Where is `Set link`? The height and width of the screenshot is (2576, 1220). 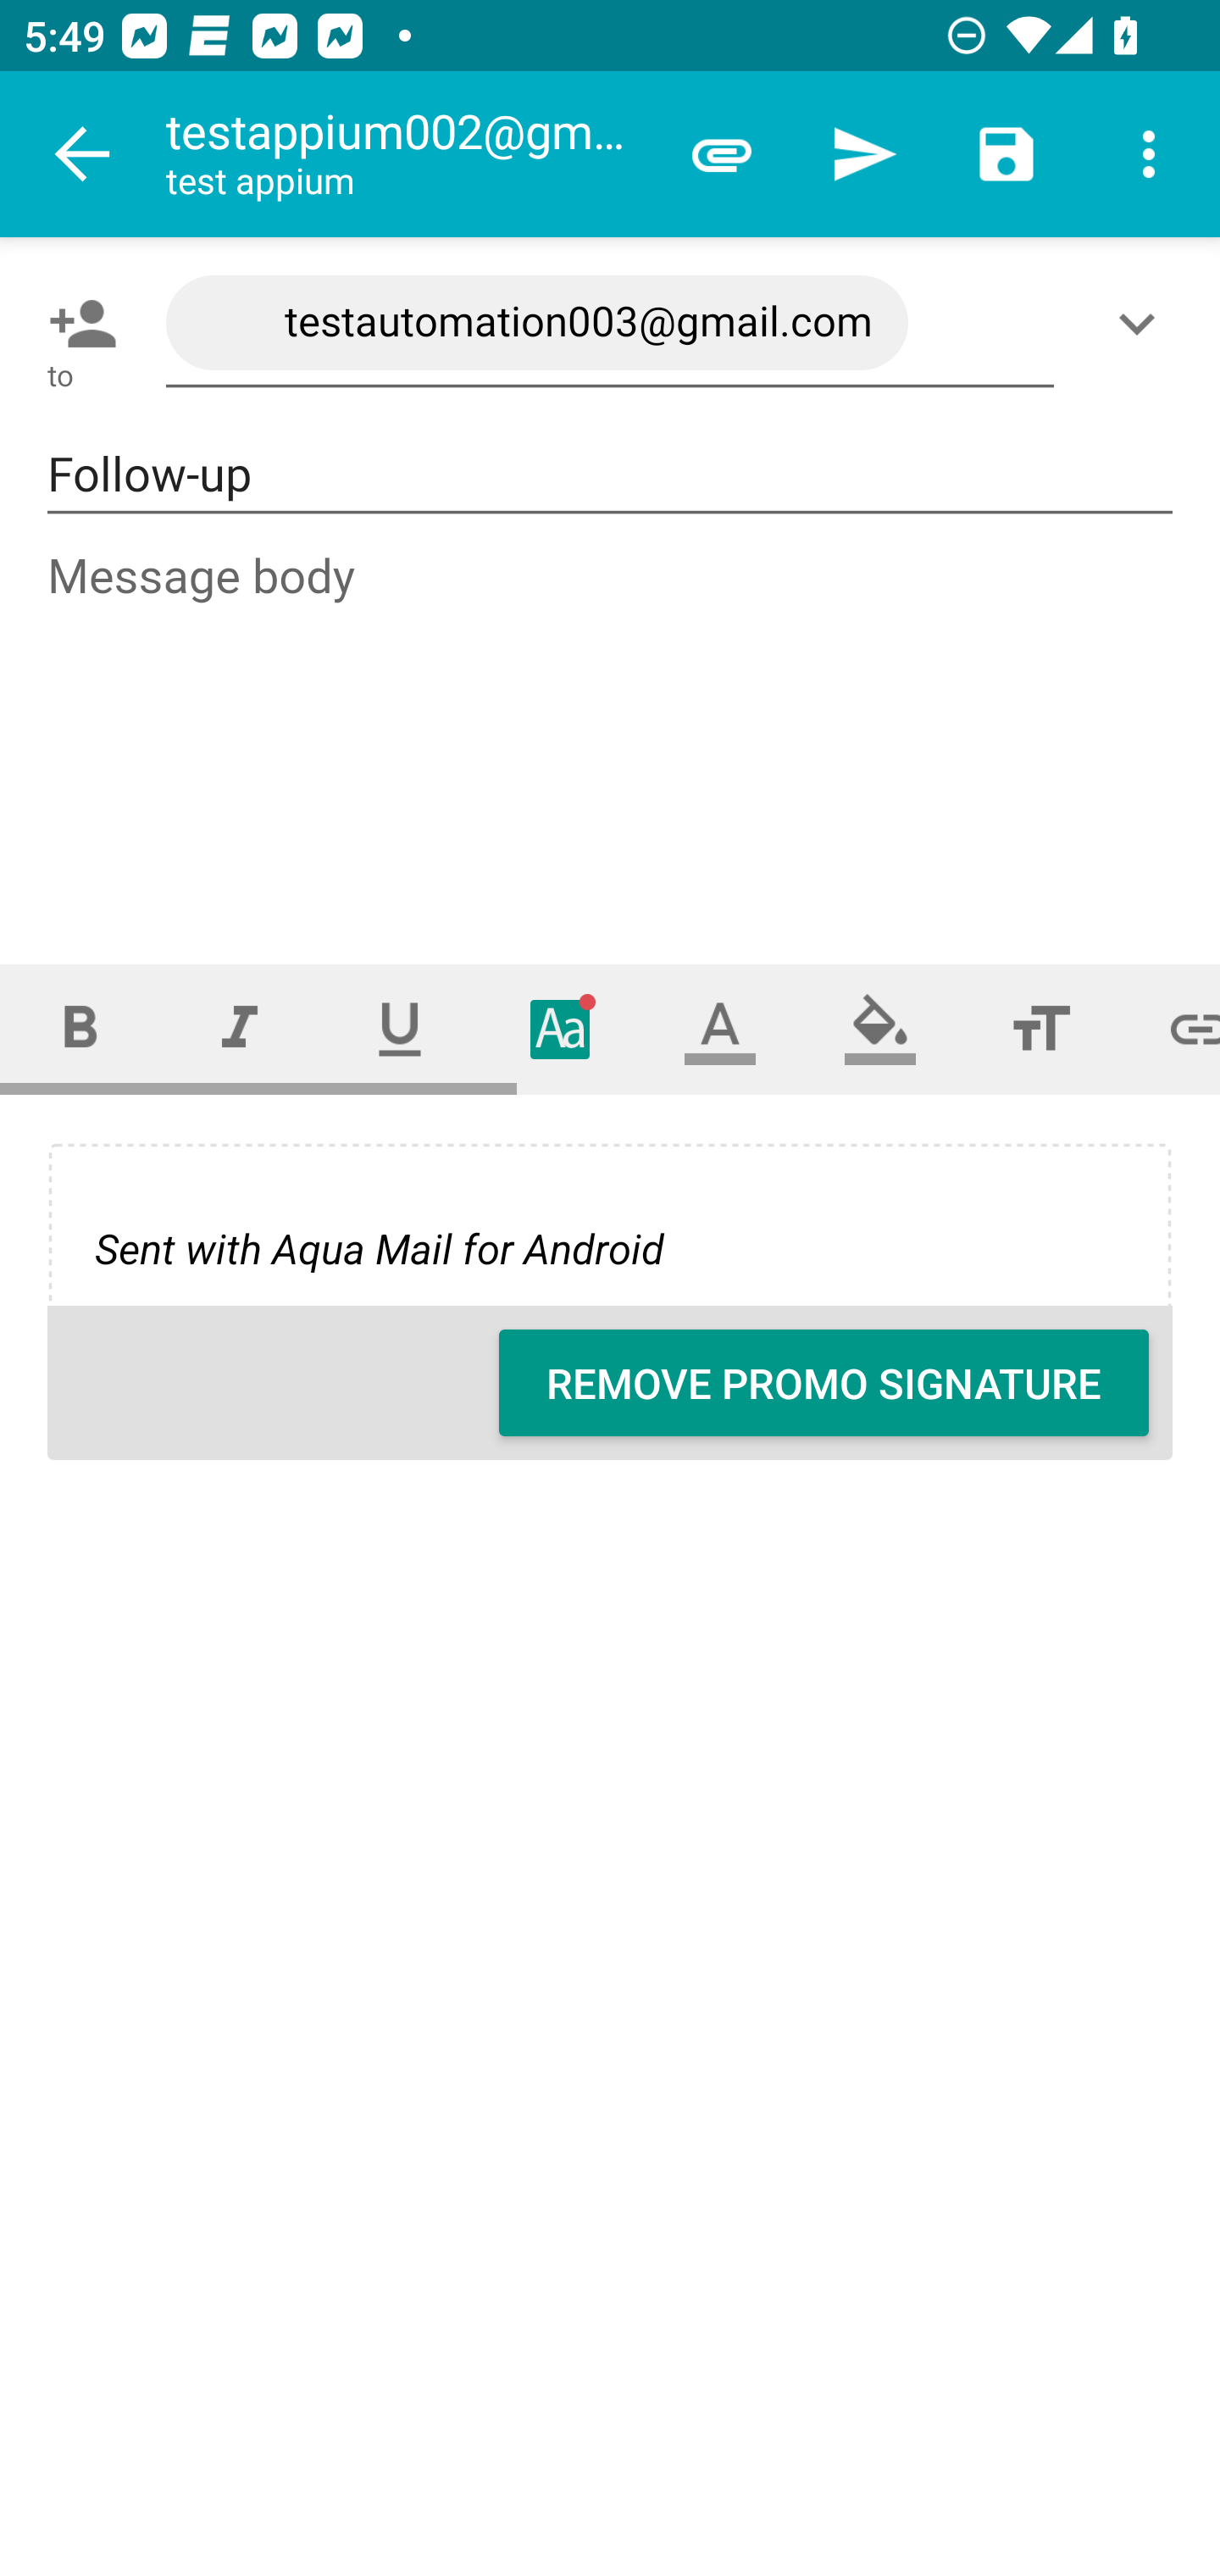 Set link is located at coordinates (1171, 1029).